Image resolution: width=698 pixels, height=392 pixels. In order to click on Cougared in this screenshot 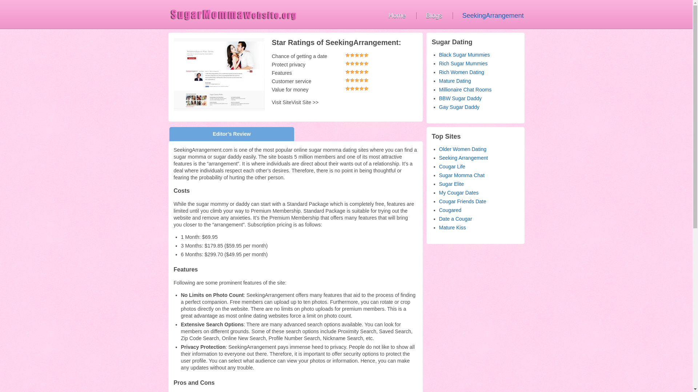, I will do `click(450, 210)`.